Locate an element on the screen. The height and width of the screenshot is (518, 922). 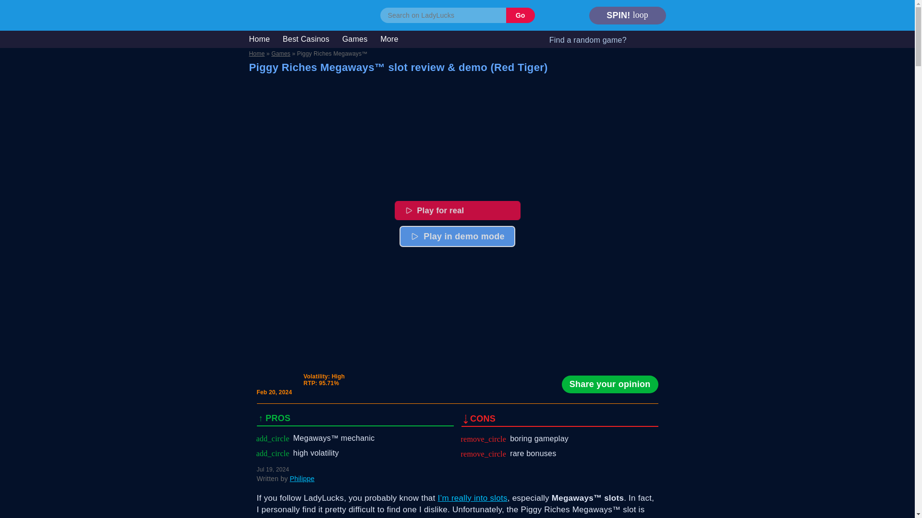
Play Now is located at coordinates (463, 212).